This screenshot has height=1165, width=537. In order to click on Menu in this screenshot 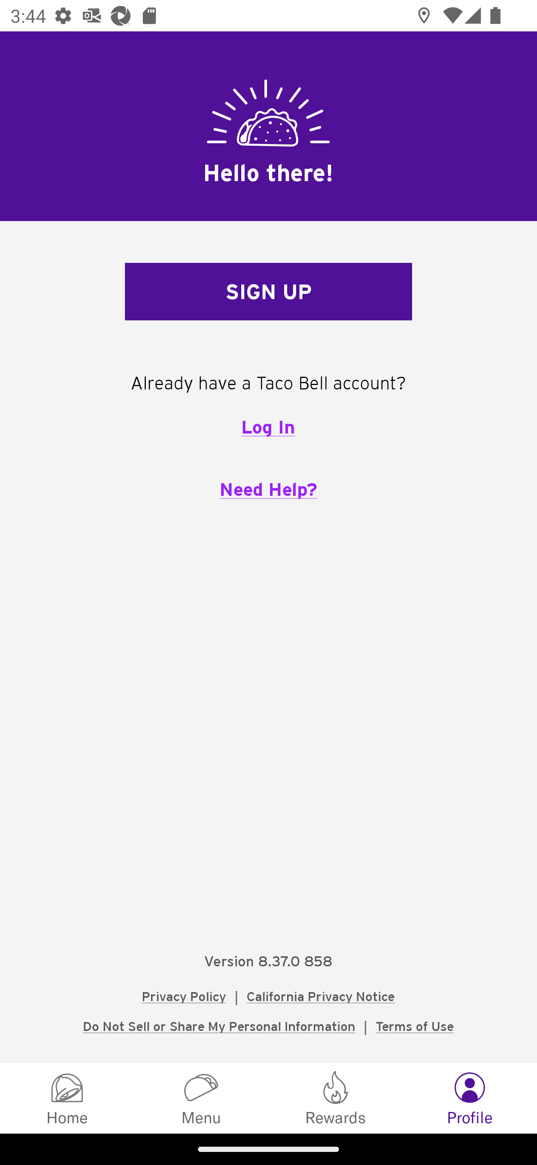, I will do `click(201, 1097)`.